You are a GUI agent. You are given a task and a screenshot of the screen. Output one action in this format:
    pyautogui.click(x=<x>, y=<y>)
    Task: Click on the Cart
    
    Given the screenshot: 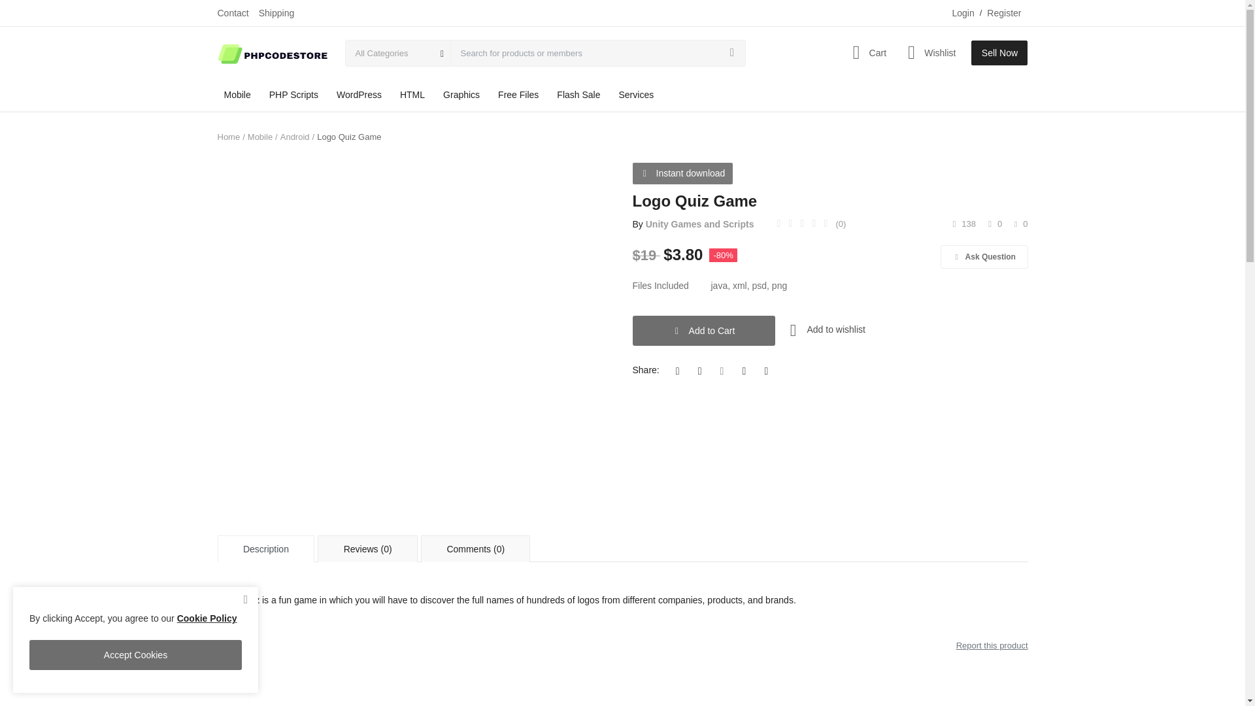 What is the action you would take?
    pyautogui.click(x=865, y=52)
    